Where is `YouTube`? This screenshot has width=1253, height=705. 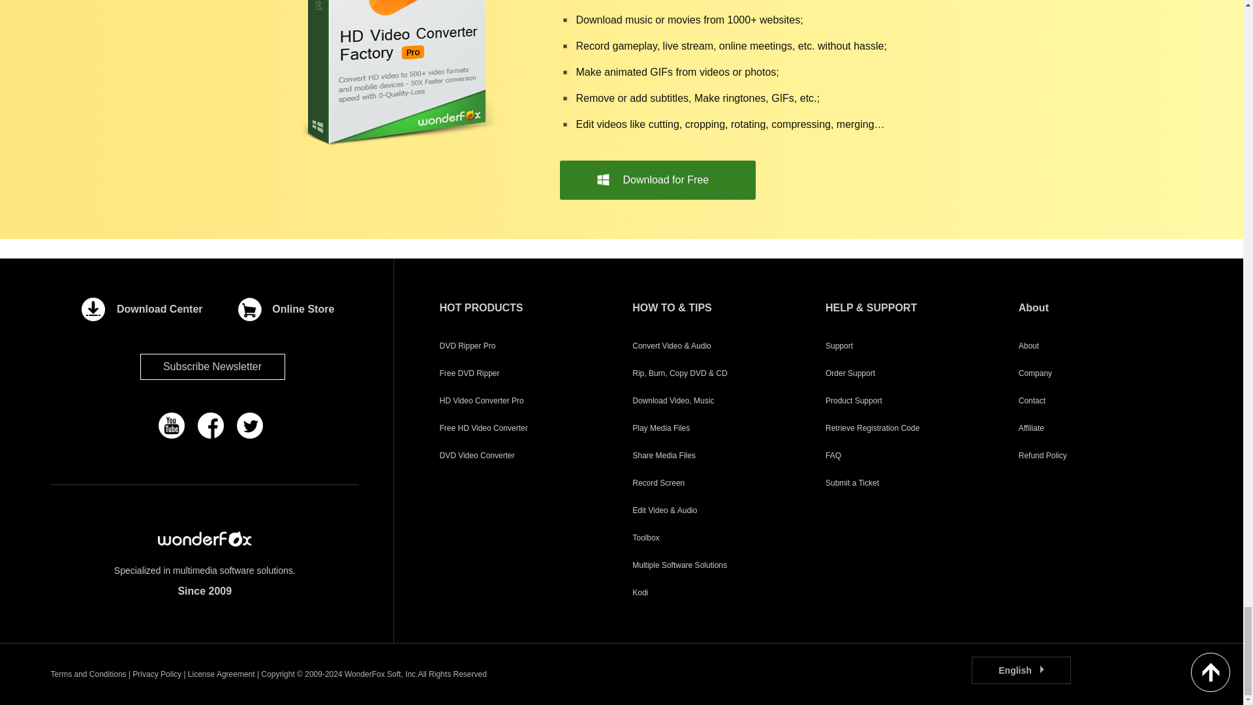
YouTube is located at coordinates (171, 425).